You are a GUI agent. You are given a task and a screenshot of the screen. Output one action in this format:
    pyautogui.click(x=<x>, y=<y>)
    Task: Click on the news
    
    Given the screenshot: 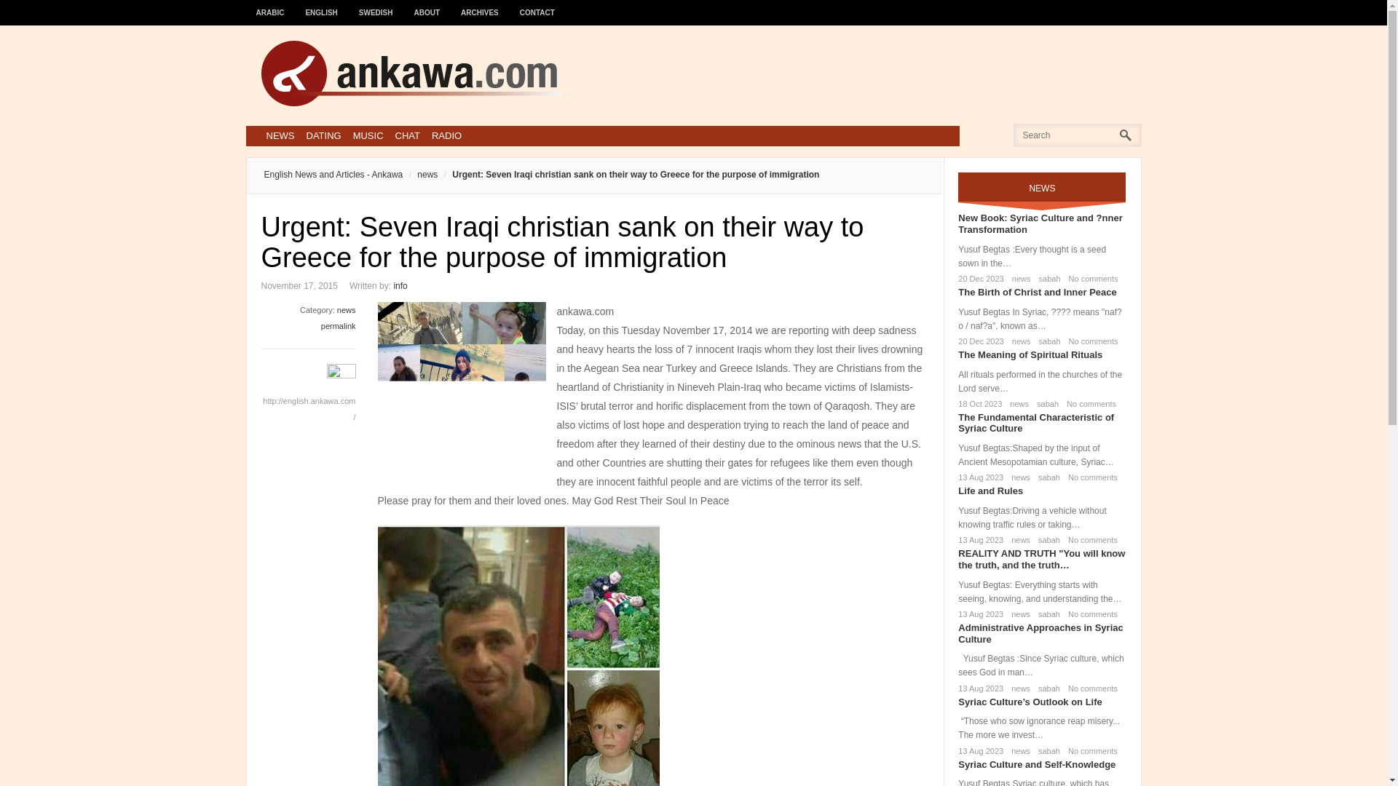 What is the action you would take?
    pyautogui.click(x=1019, y=278)
    